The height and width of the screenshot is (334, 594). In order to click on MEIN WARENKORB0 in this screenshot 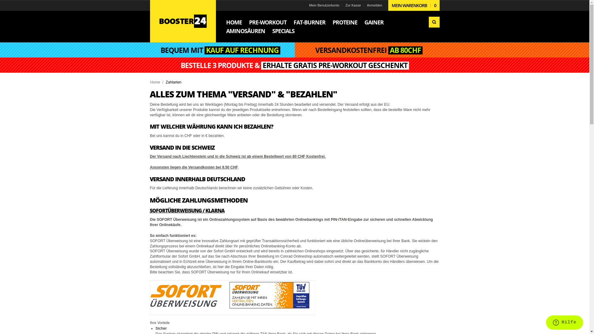, I will do `click(414, 6)`.